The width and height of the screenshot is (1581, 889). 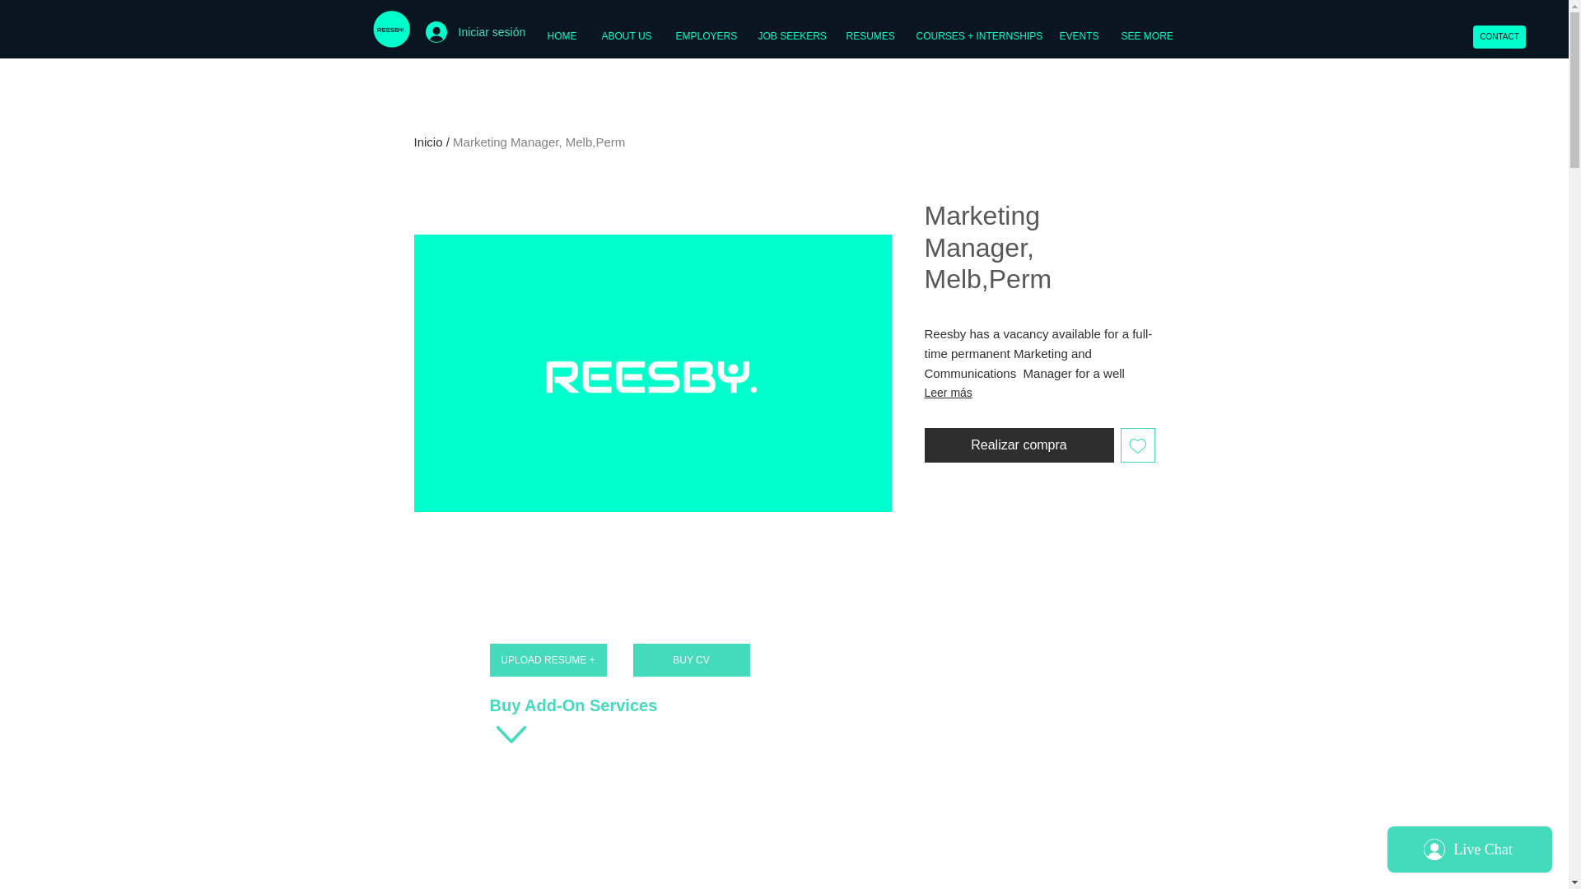 I want to click on CONTACT, so click(x=1499, y=37).